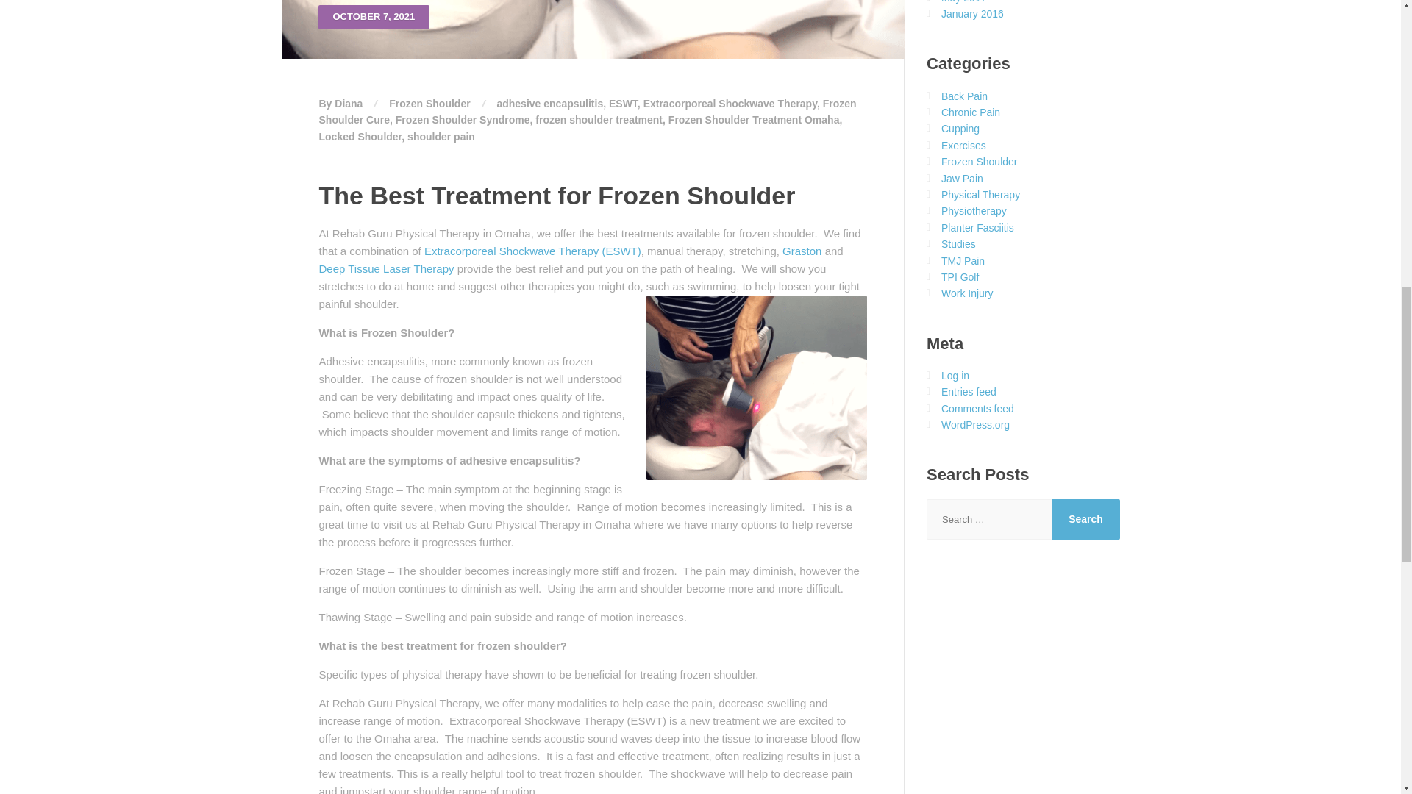 The width and height of the screenshot is (1412, 794). What do you see at coordinates (549, 103) in the screenshot?
I see `adhesive encapsulitis` at bounding box center [549, 103].